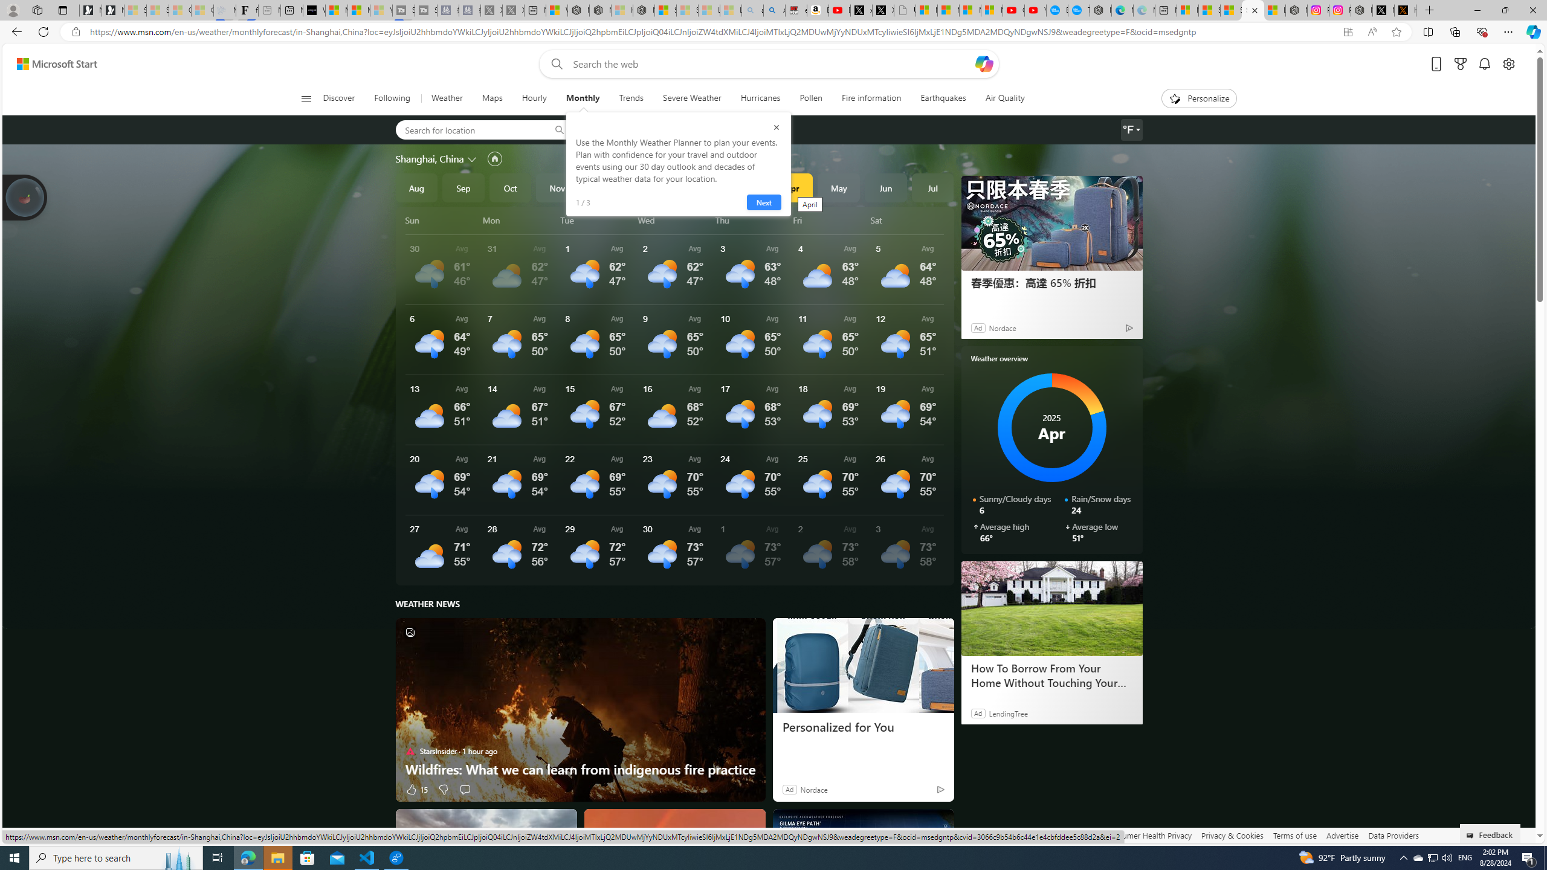 This screenshot has height=870, width=1547. Describe the element at coordinates (580, 768) in the screenshot. I see `Wildfires: What we can learn from indigenous fire practice` at that location.